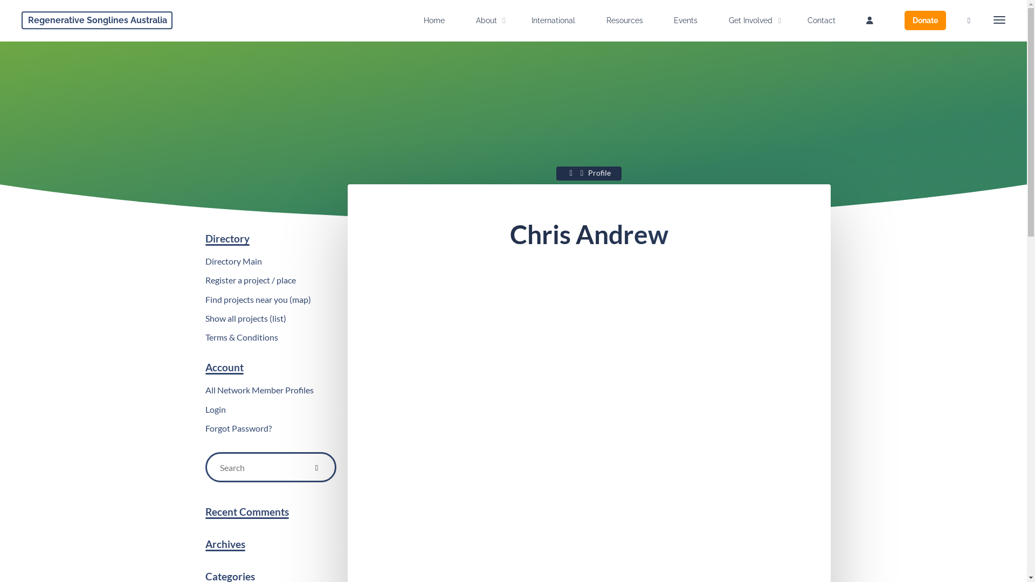 The image size is (1035, 582). Describe the element at coordinates (259, 390) in the screenshot. I see `All Network Member Profiles` at that location.